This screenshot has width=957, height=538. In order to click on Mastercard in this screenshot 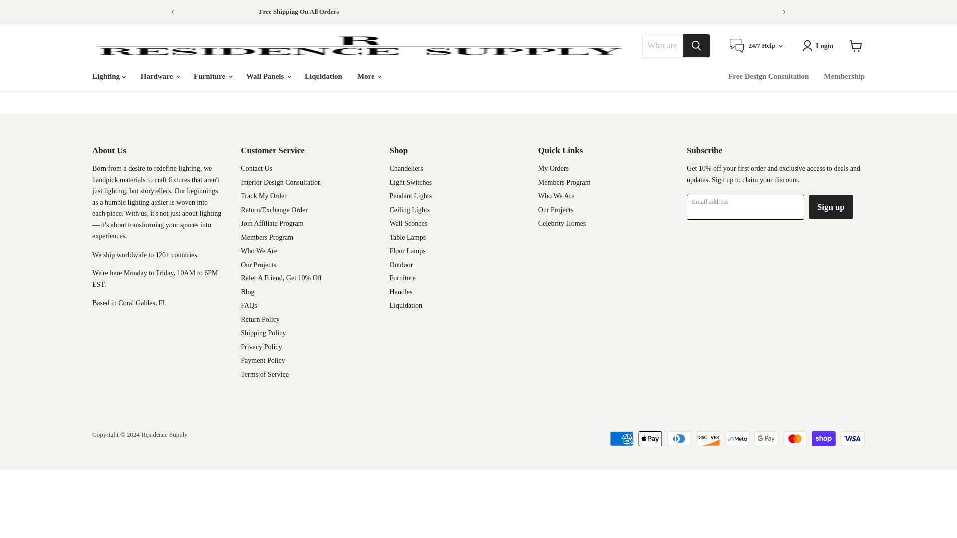, I will do `click(795, 439)`.